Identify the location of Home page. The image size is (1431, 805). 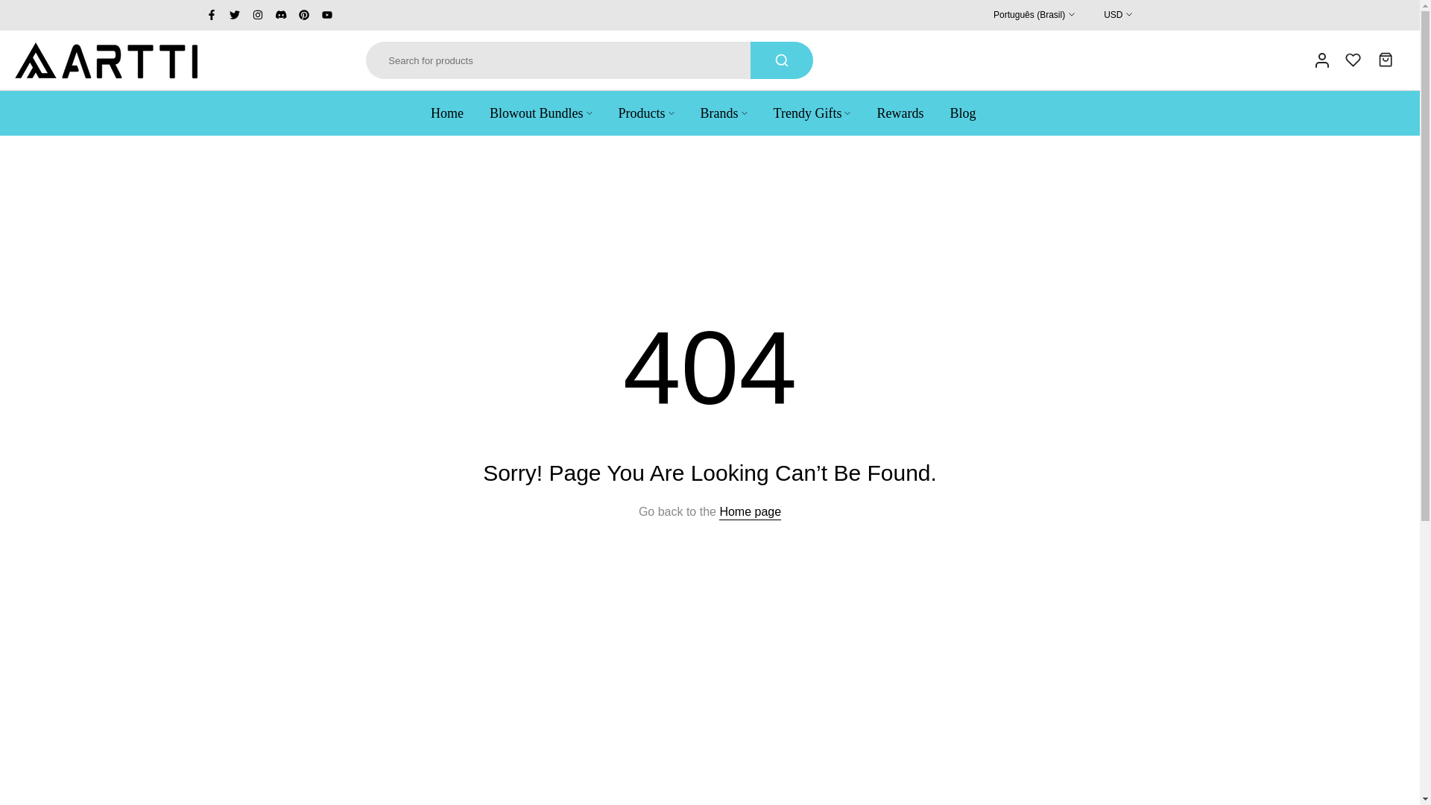
(750, 511).